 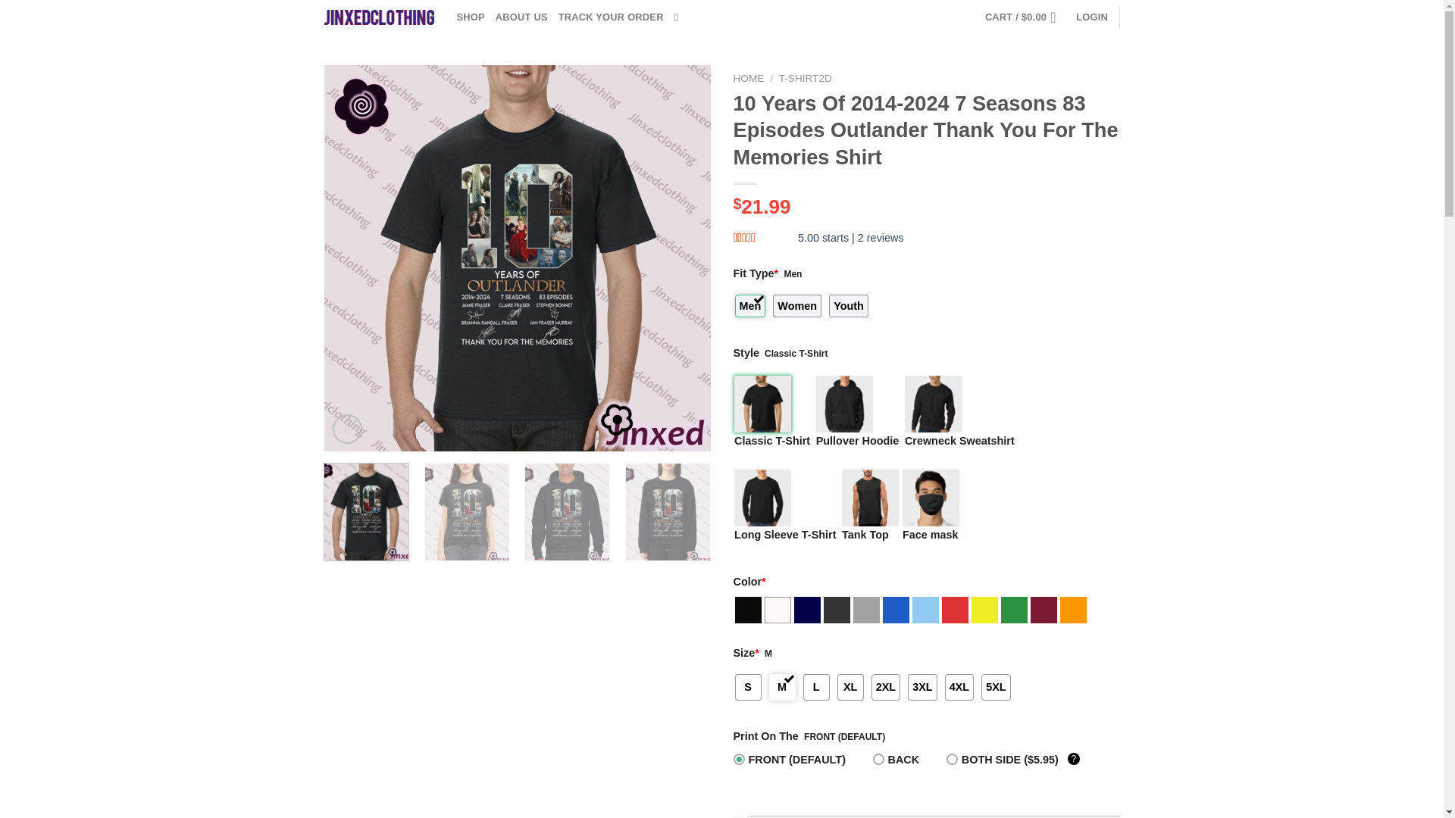 What do you see at coordinates (747, 610) in the screenshot?
I see `Black` at bounding box center [747, 610].